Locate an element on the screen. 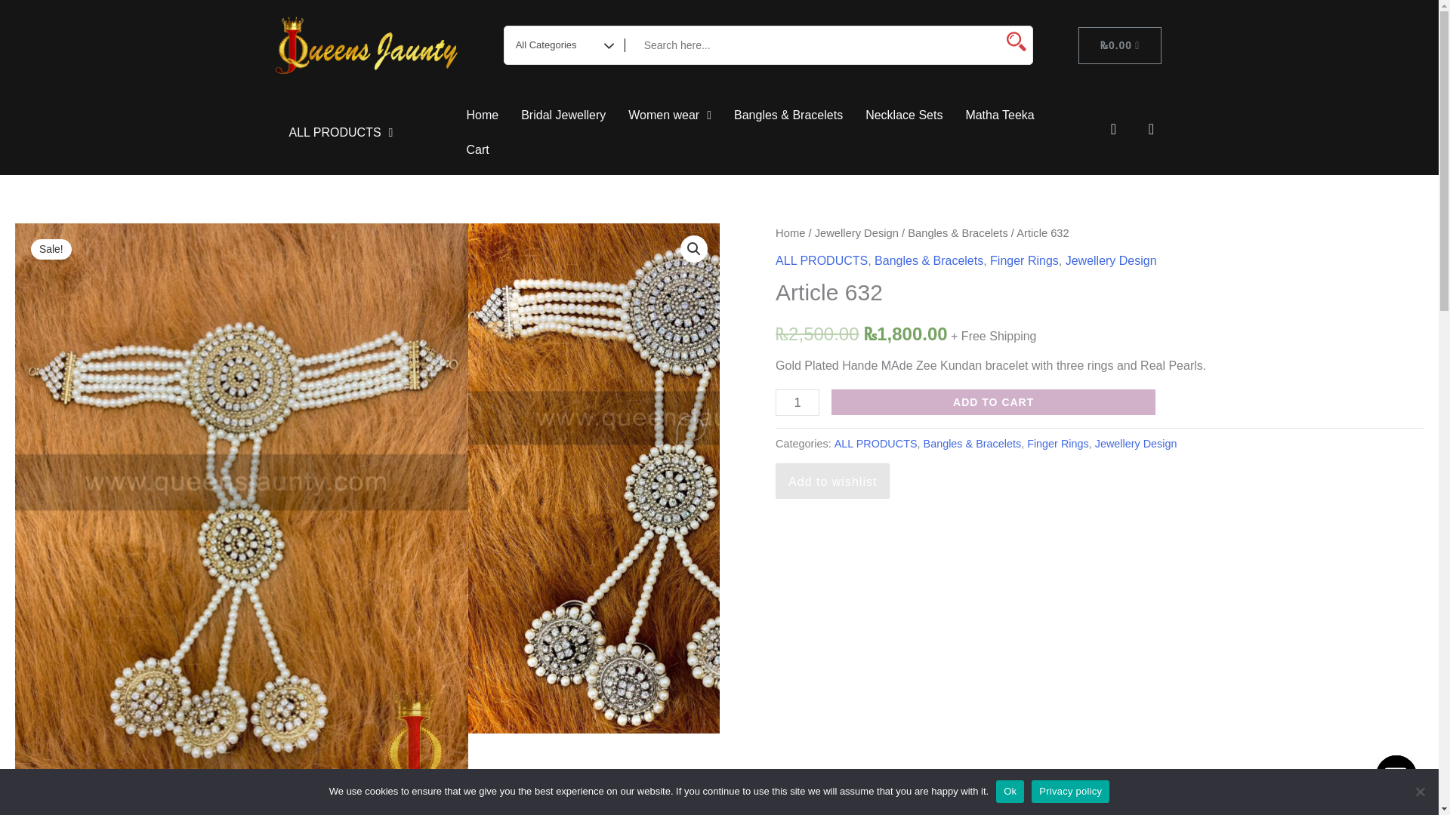 Image resolution: width=1450 pixels, height=815 pixels. Necklace Sets is located at coordinates (903, 115).